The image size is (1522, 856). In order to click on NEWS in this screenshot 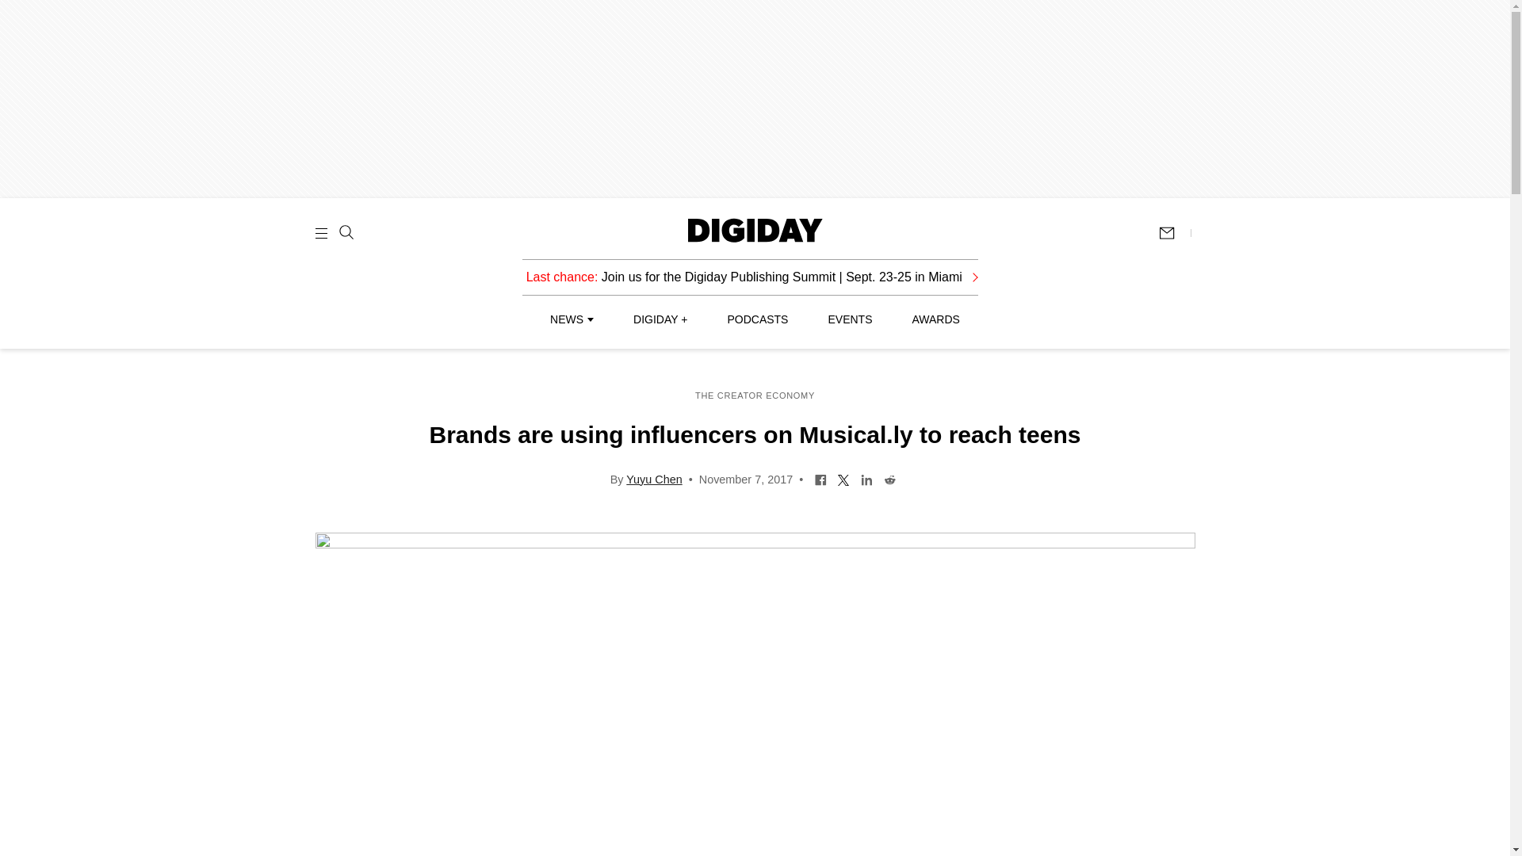, I will do `click(571, 319)`.